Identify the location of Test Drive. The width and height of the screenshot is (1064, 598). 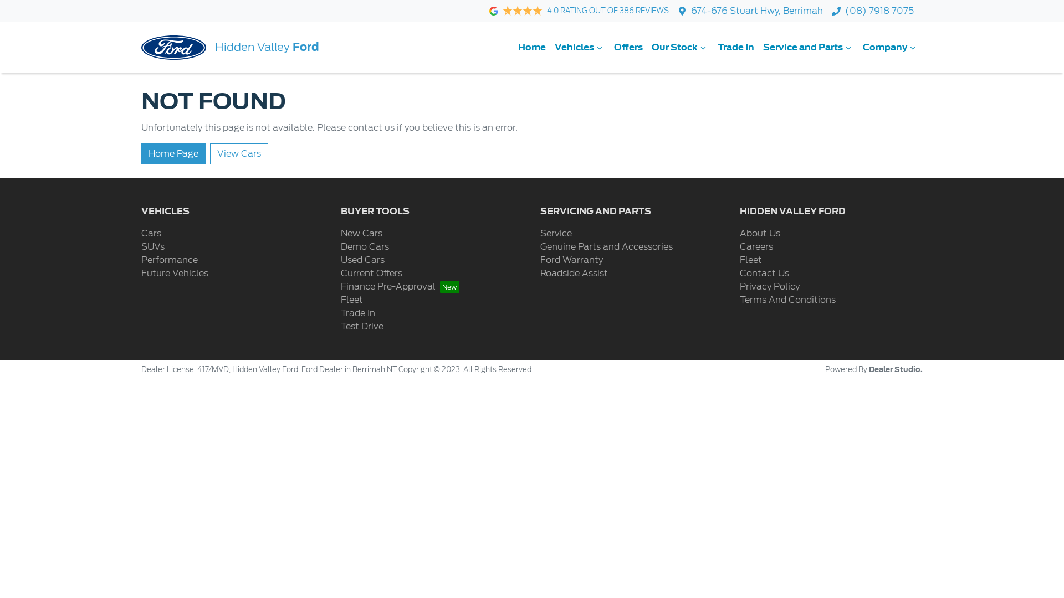
(362, 327).